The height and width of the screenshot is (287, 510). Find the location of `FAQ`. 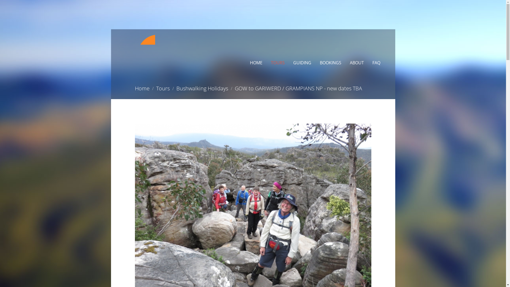

FAQ is located at coordinates (376, 63).